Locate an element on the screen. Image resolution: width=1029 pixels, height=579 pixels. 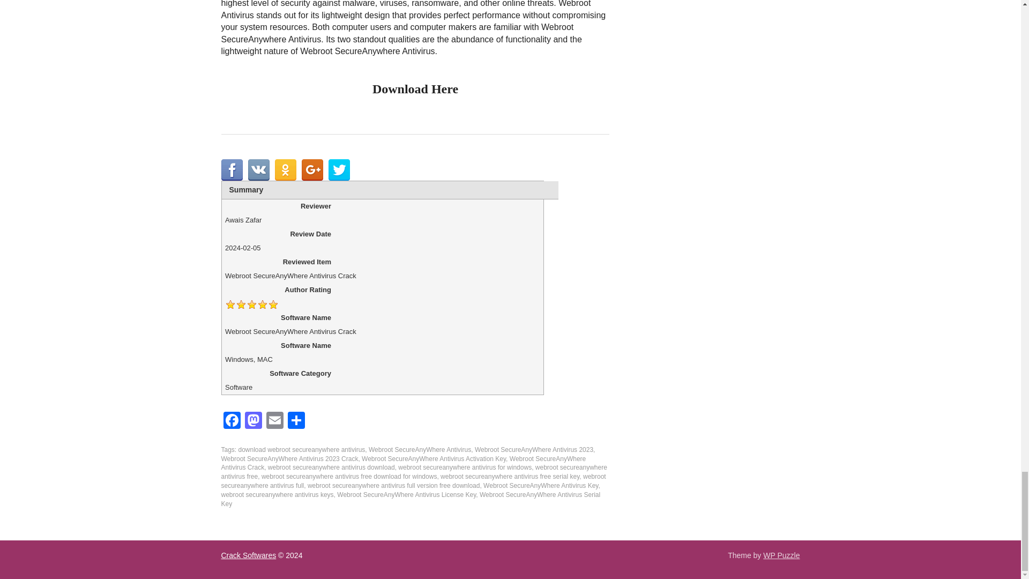
Webroot SecureAnyWhere Antivirus 2023 is located at coordinates (534, 449).